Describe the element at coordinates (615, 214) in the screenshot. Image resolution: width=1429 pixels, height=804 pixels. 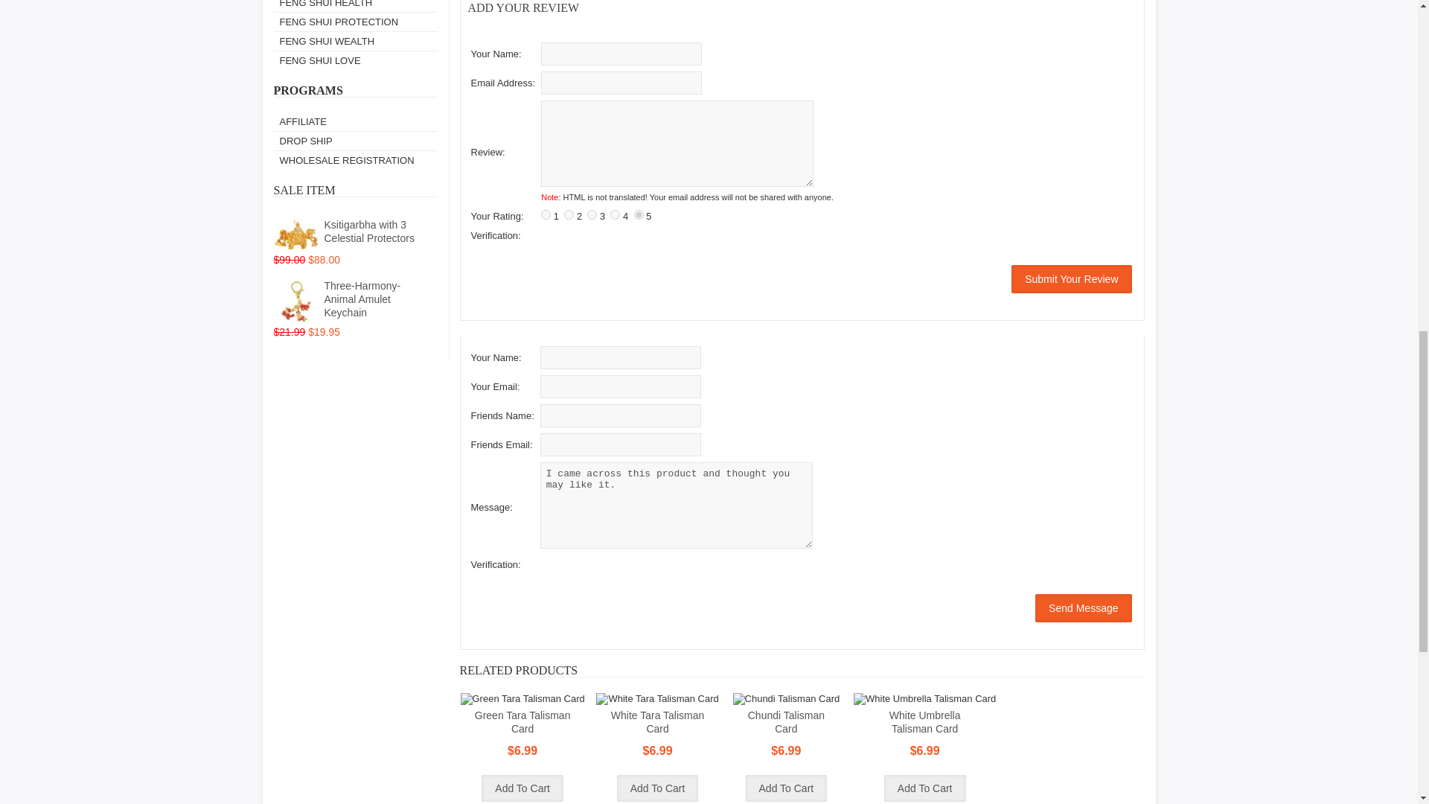
I see `4` at that location.